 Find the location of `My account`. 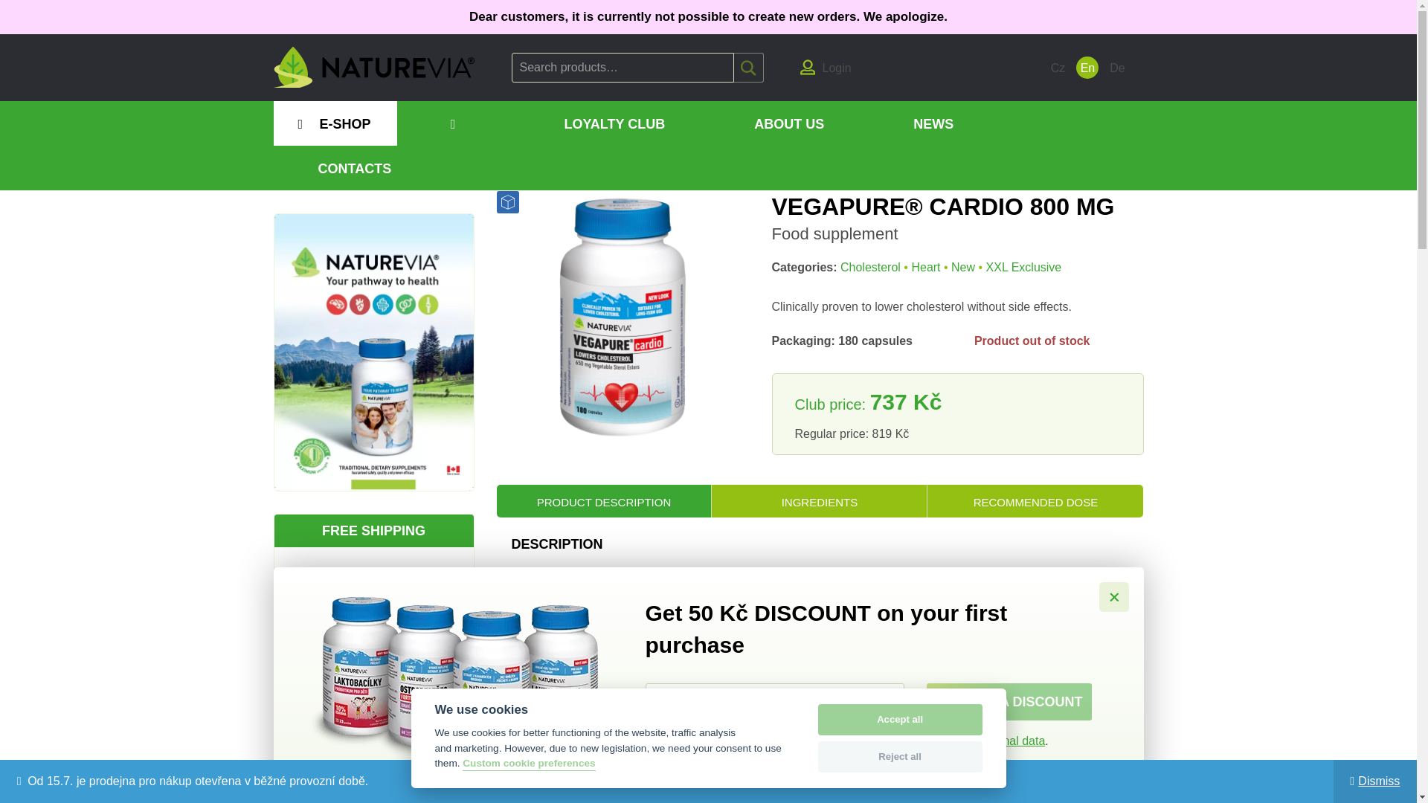

My account is located at coordinates (826, 67).